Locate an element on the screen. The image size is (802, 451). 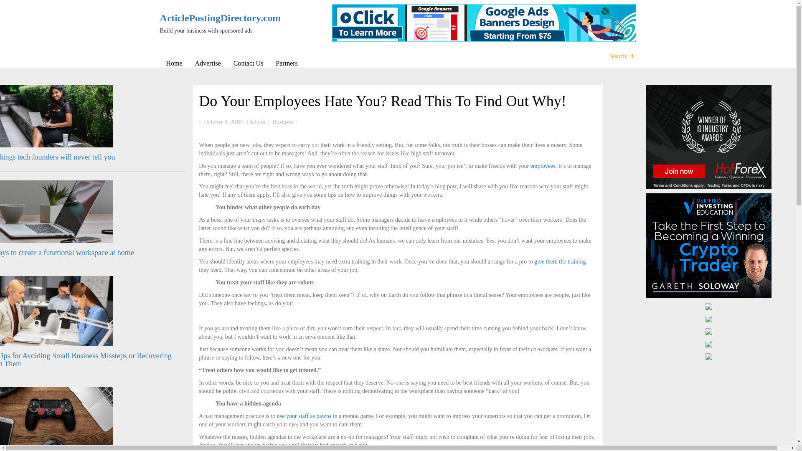
Posts by Admin is located at coordinates (257, 122).